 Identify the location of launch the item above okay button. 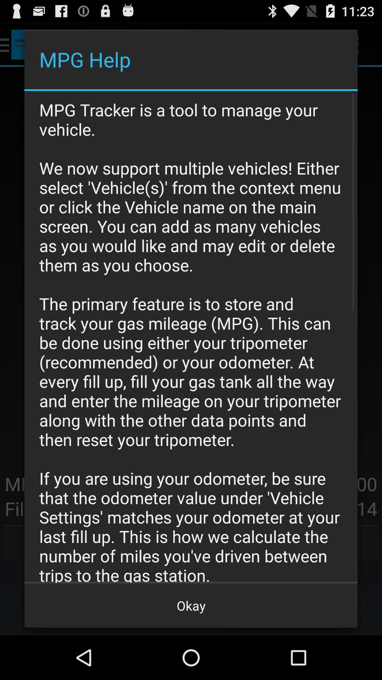
(191, 337).